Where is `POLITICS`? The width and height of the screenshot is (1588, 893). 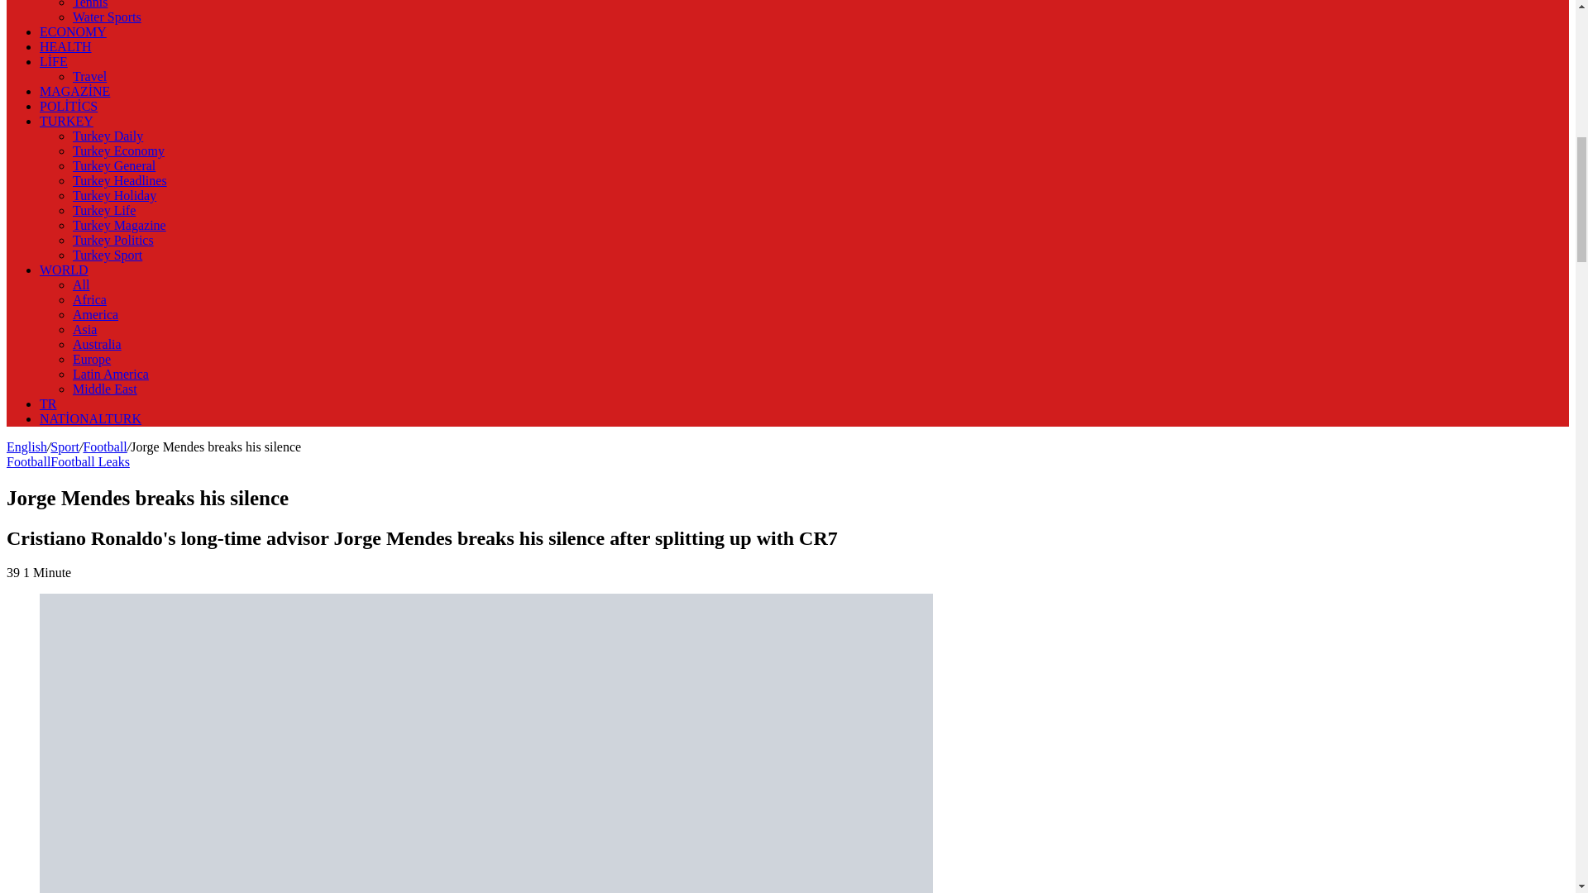
POLITICS is located at coordinates (68, 106).